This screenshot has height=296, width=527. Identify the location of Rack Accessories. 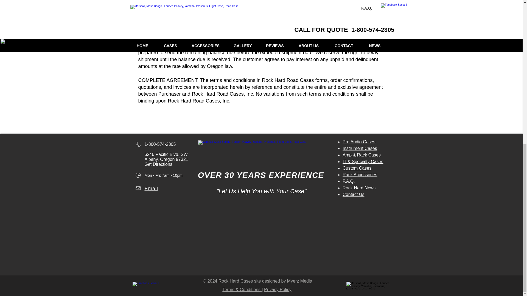
(360, 174).